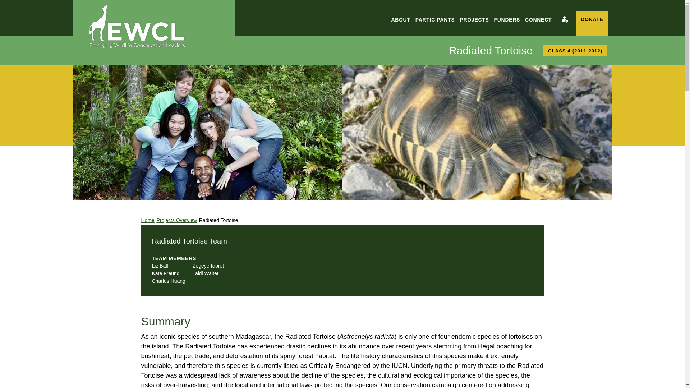 The width and height of the screenshot is (690, 388). Describe the element at coordinates (507, 20) in the screenshot. I see `FUNDERS` at that location.